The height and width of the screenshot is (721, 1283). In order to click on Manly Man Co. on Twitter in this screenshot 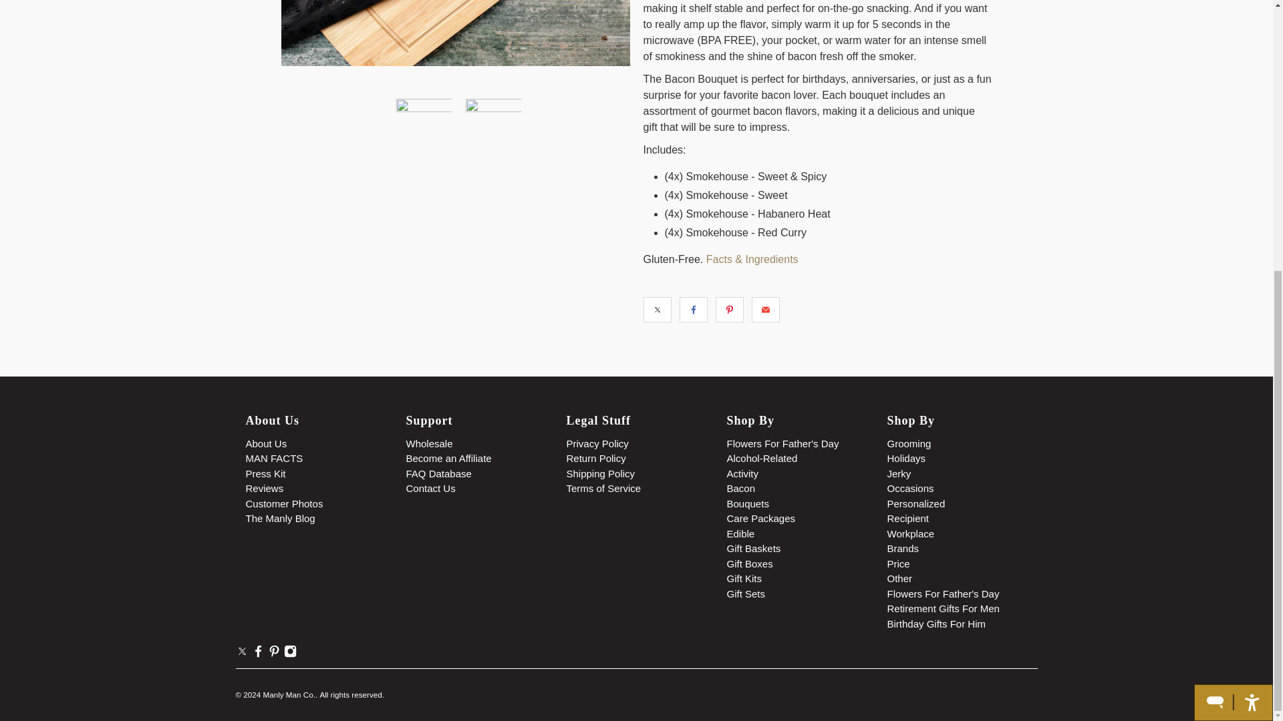, I will do `click(241, 654)`.